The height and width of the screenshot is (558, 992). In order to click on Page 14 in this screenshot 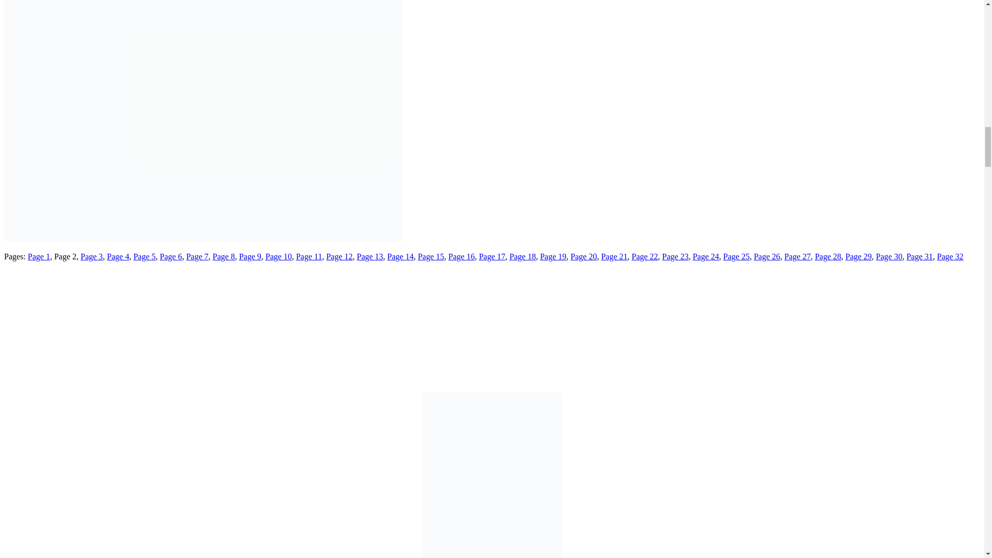, I will do `click(400, 256)`.